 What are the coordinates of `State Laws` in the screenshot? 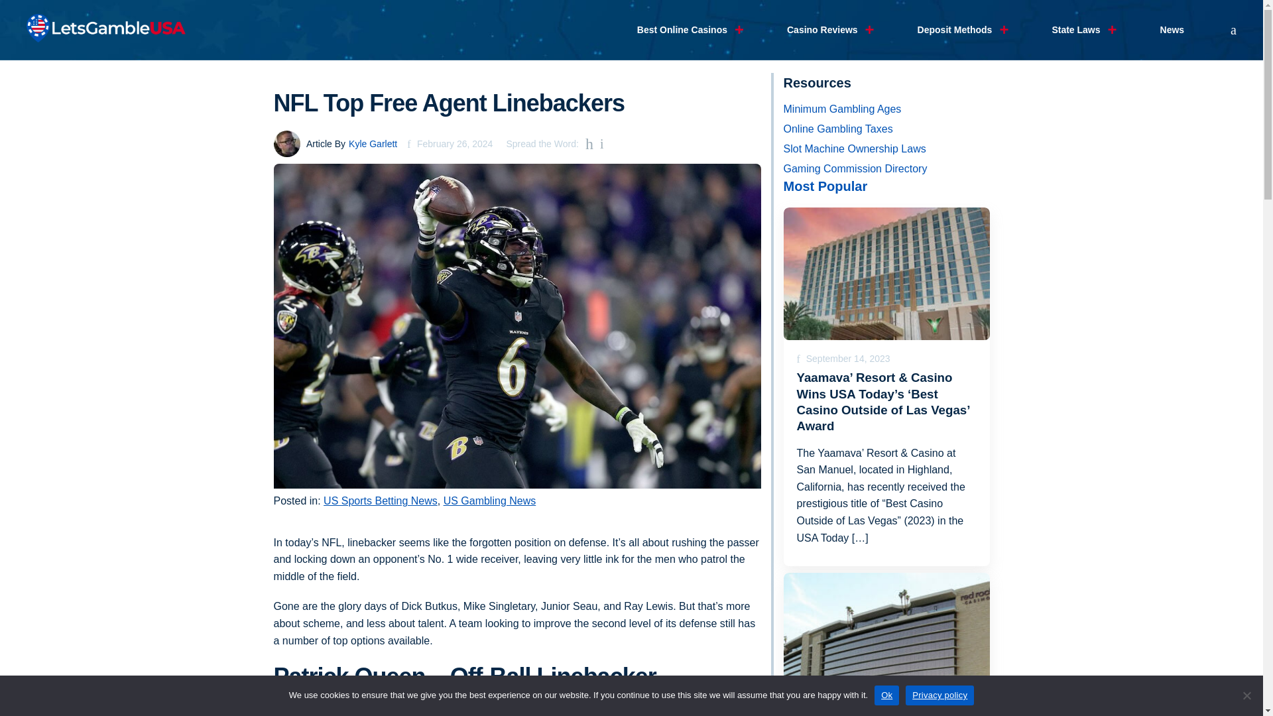 It's located at (1075, 30).